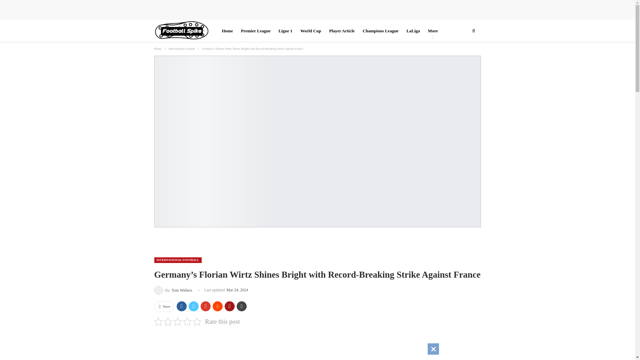 This screenshot has width=640, height=360. Describe the element at coordinates (311, 31) in the screenshot. I see `World Cup` at that location.